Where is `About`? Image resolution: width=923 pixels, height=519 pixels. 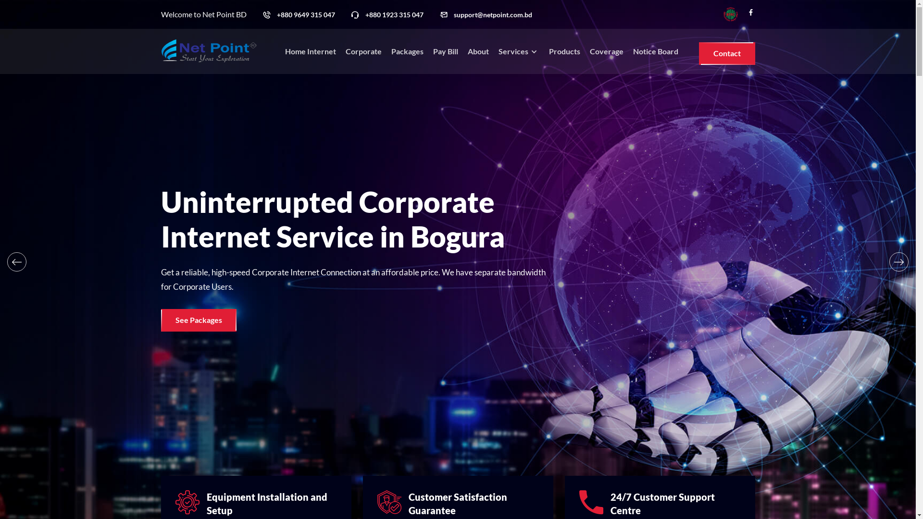 About is located at coordinates (478, 51).